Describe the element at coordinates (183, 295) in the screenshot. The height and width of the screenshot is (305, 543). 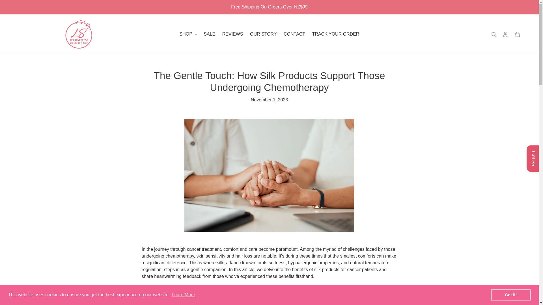
I see `Learn More` at that location.